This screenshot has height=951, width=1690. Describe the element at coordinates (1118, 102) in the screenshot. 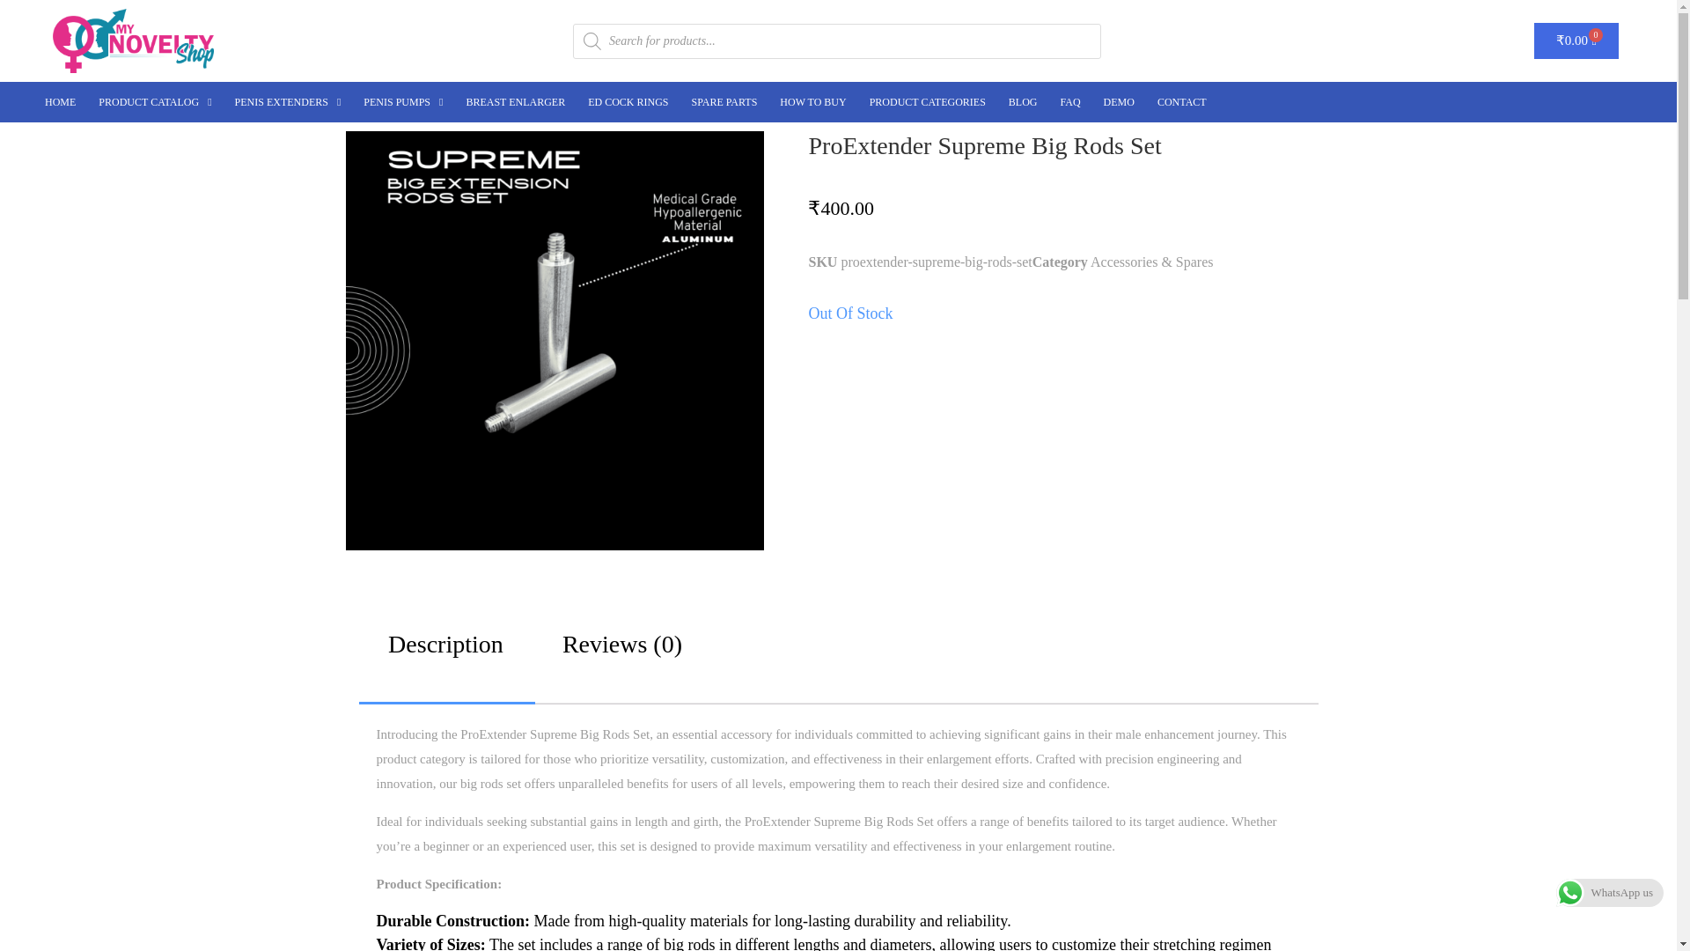

I see `DEMO` at that location.